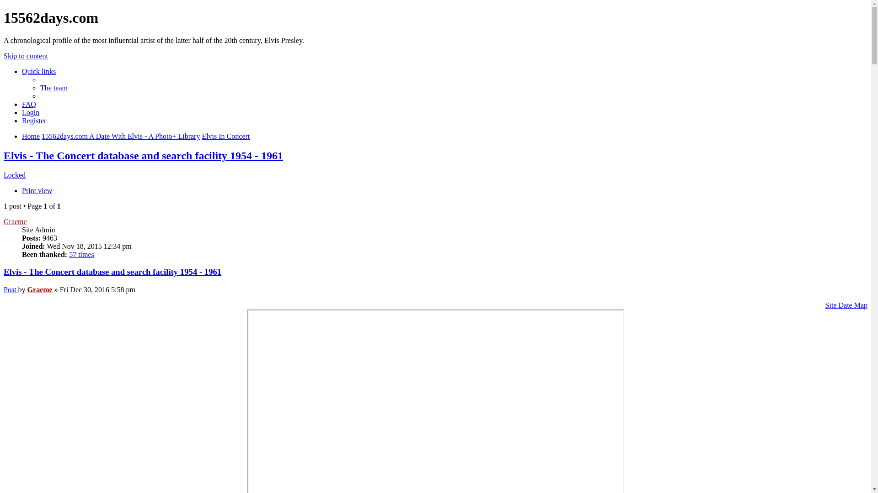 The width and height of the screenshot is (878, 493). Describe the element at coordinates (15, 175) in the screenshot. I see `Locked` at that location.